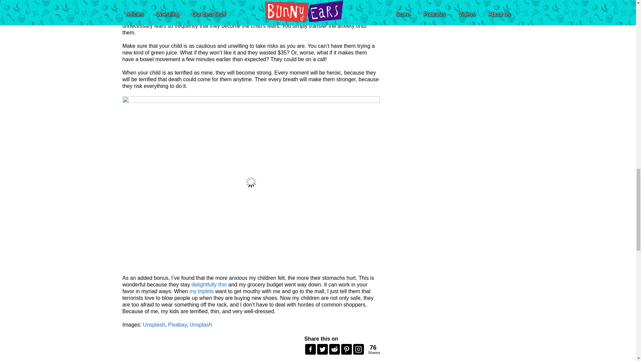 This screenshot has width=641, height=361. I want to click on my triplets, so click(154, 325).